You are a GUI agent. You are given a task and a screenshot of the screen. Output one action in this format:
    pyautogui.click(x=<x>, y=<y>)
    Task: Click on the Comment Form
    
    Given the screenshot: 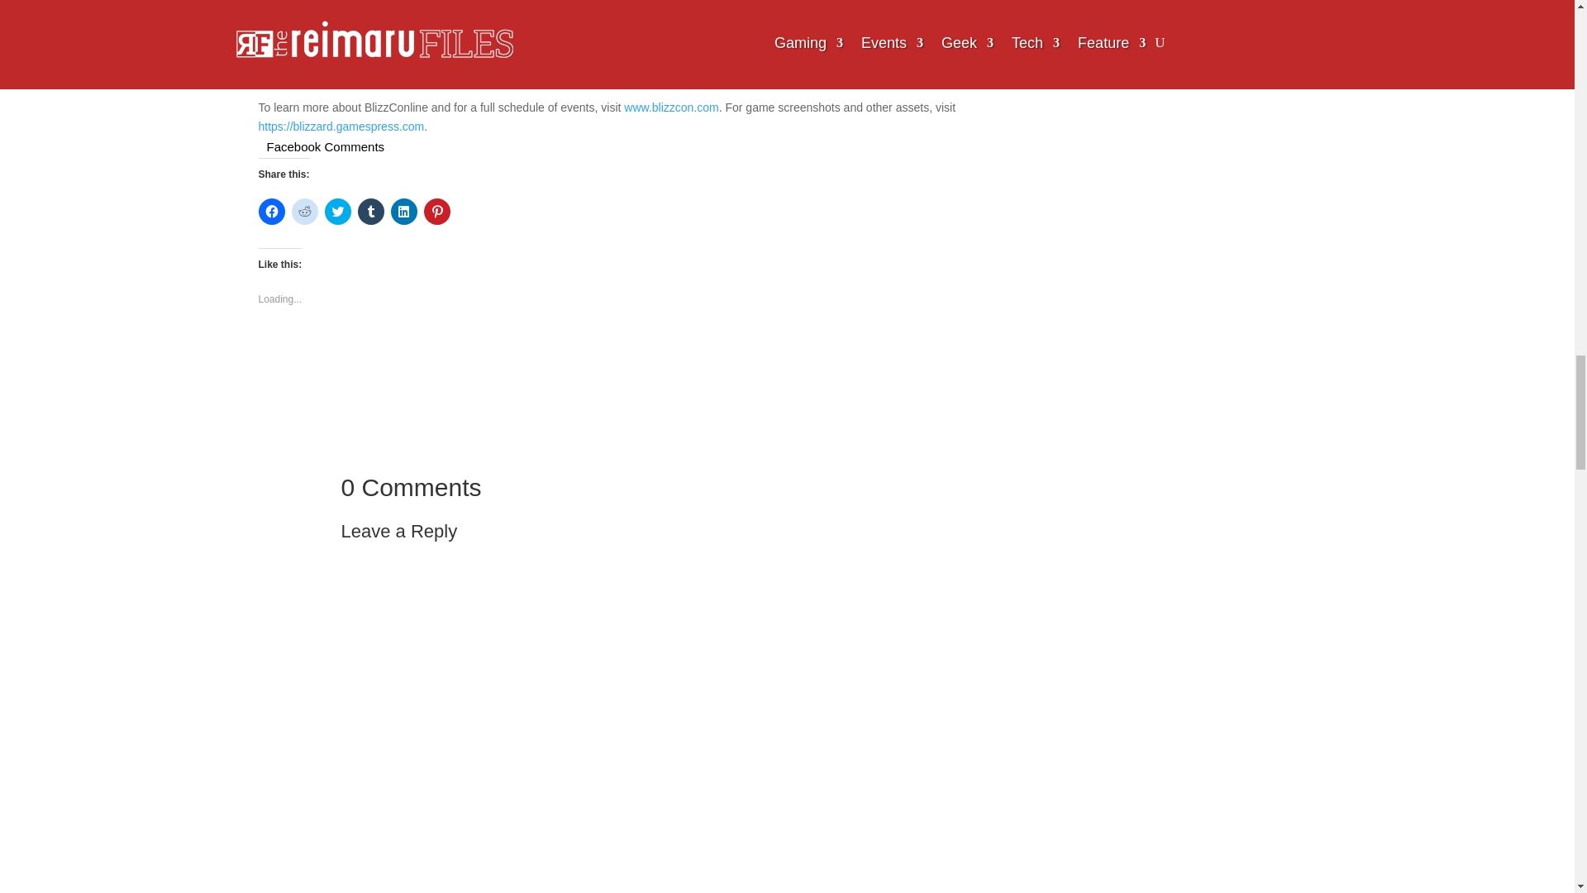 What is the action you would take?
    pyautogui.click(x=550, y=721)
    